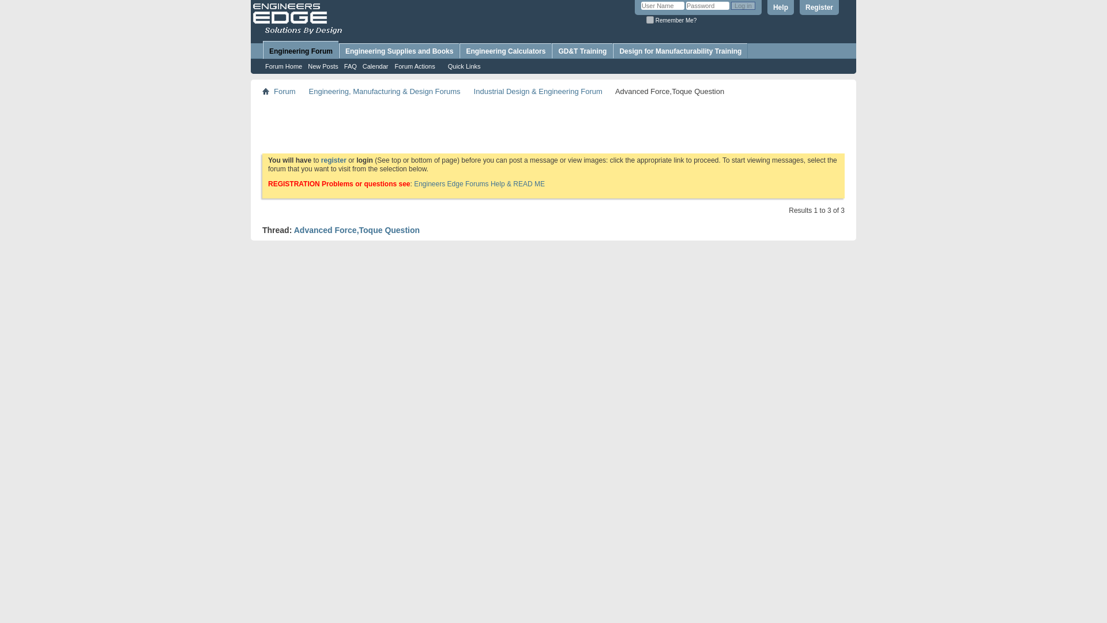  What do you see at coordinates (399, 51) in the screenshot?
I see `Engineering Supplies and Books` at bounding box center [399, 51].